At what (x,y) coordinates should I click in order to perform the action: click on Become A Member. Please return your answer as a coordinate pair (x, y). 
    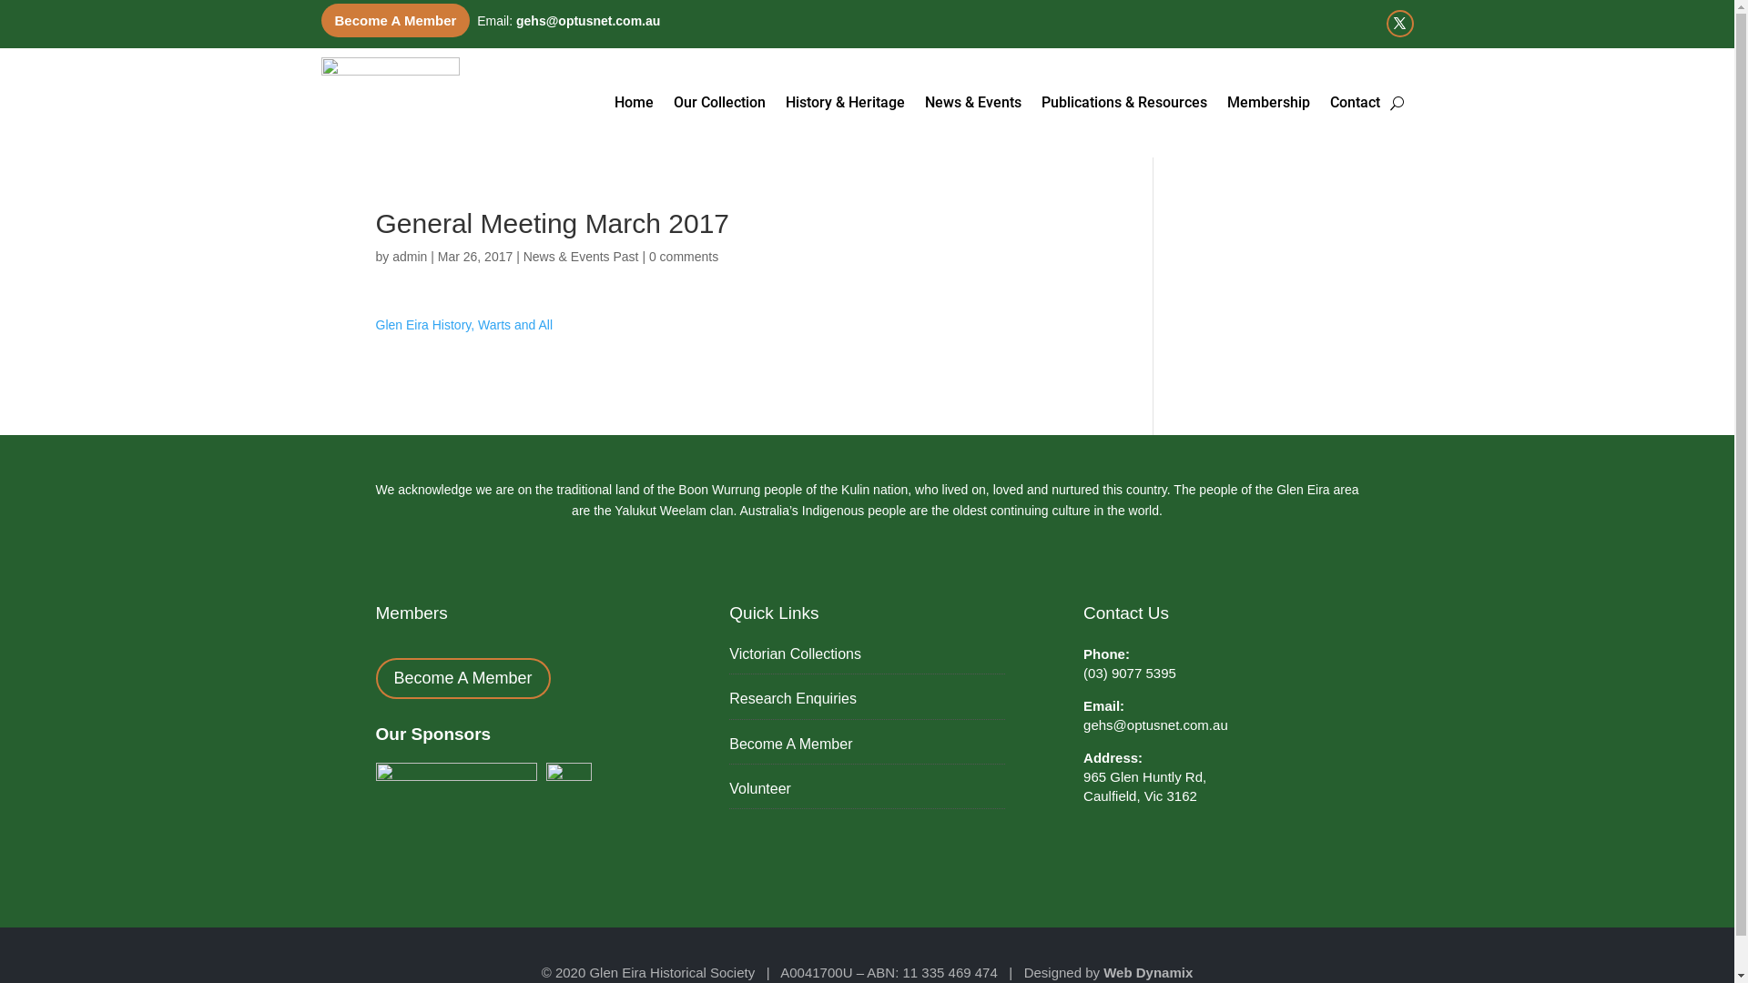
    Looking at the image, I should click on (395, 20).